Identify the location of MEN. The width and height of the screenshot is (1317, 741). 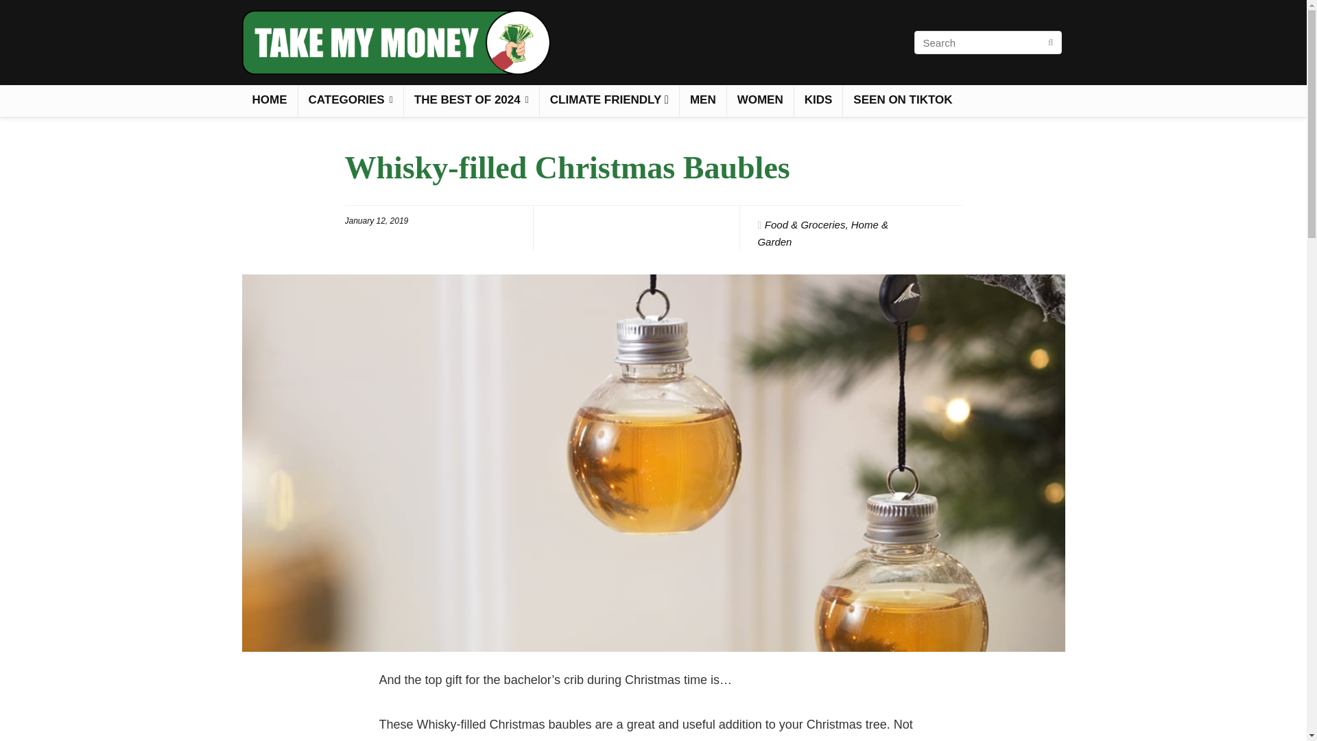
(702, 101).